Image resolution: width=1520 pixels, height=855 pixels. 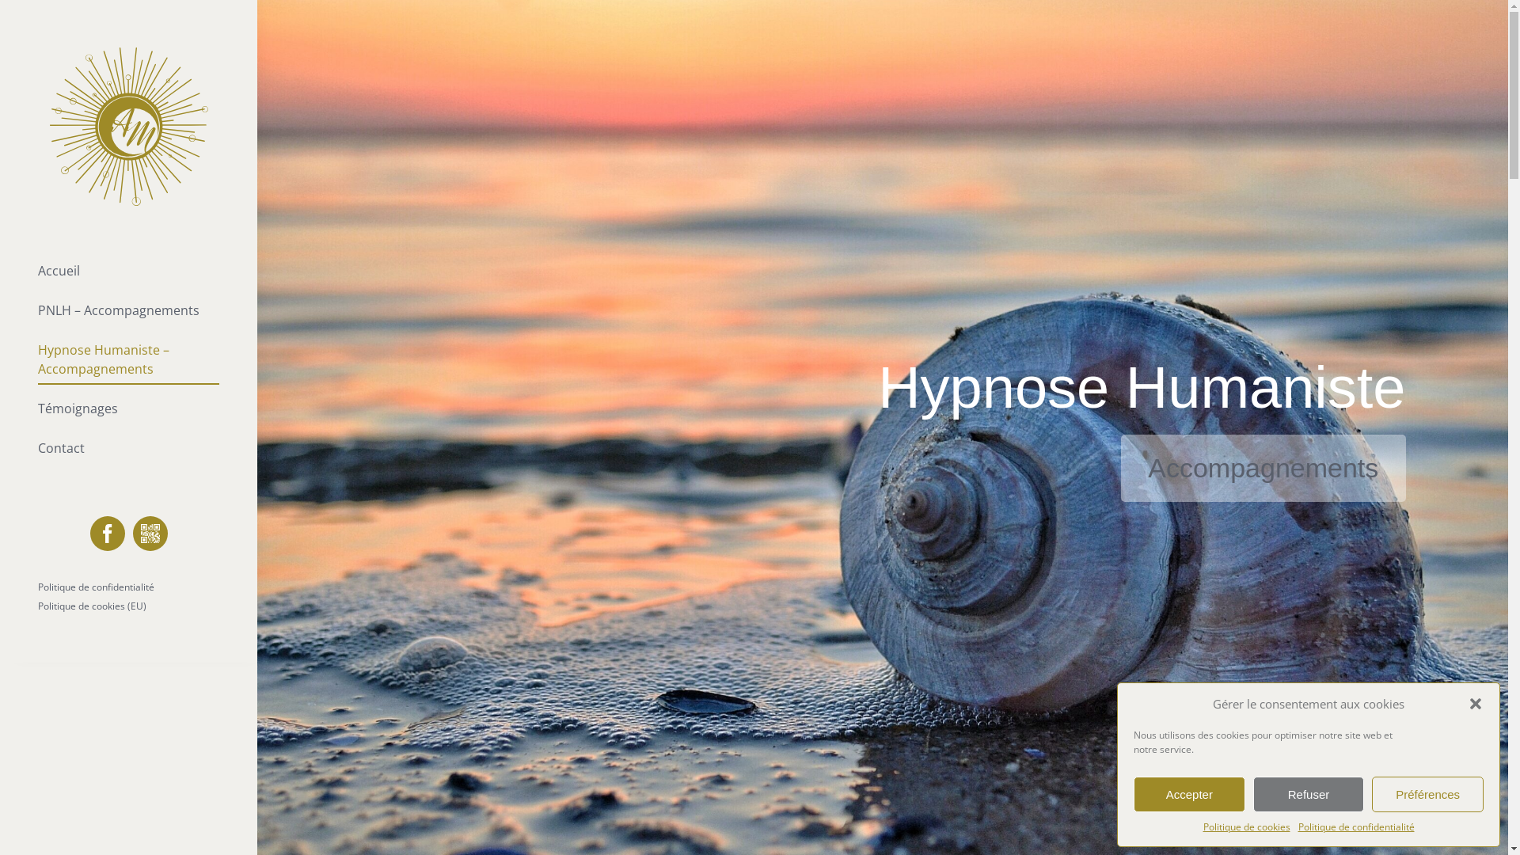 What do you see at coordinates (1189, 795) in the screenshot?
I see `Accepter` at bounding box center [1189, 795].